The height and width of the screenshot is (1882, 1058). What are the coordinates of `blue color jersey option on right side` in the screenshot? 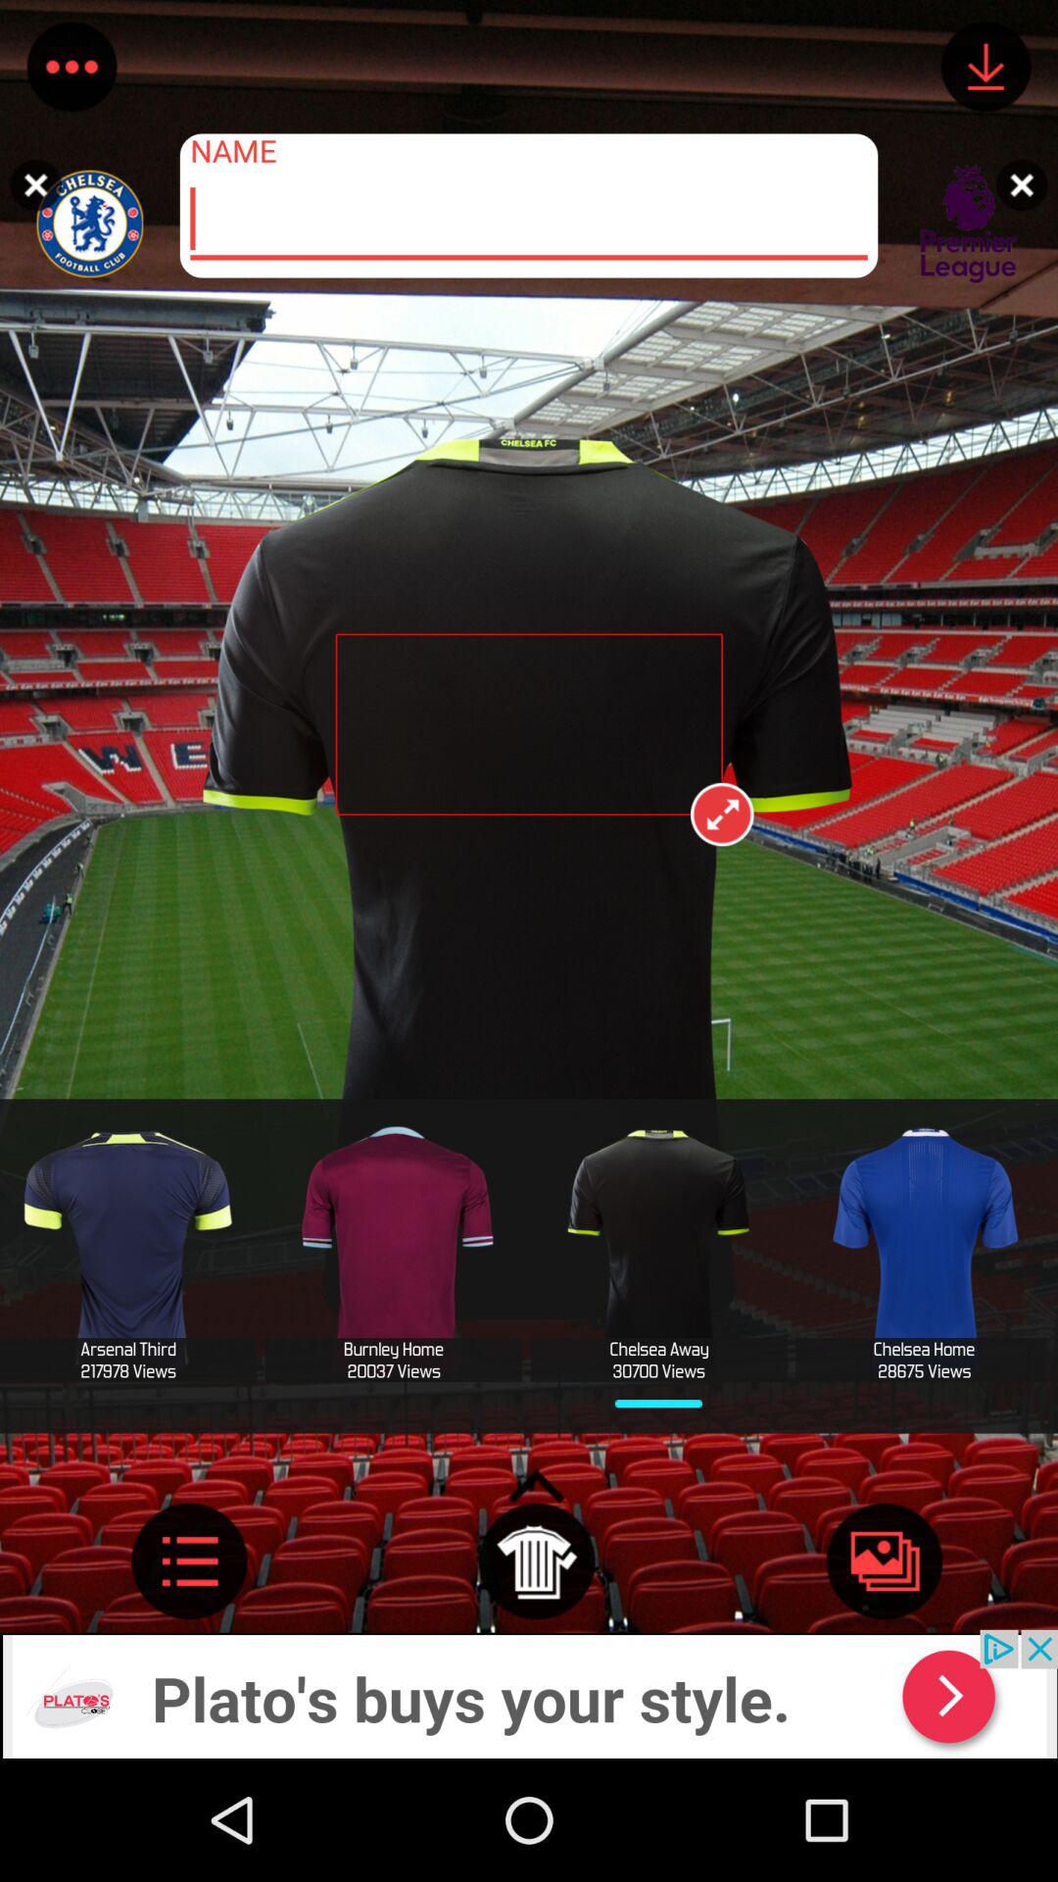 It's located at (924, 1253).